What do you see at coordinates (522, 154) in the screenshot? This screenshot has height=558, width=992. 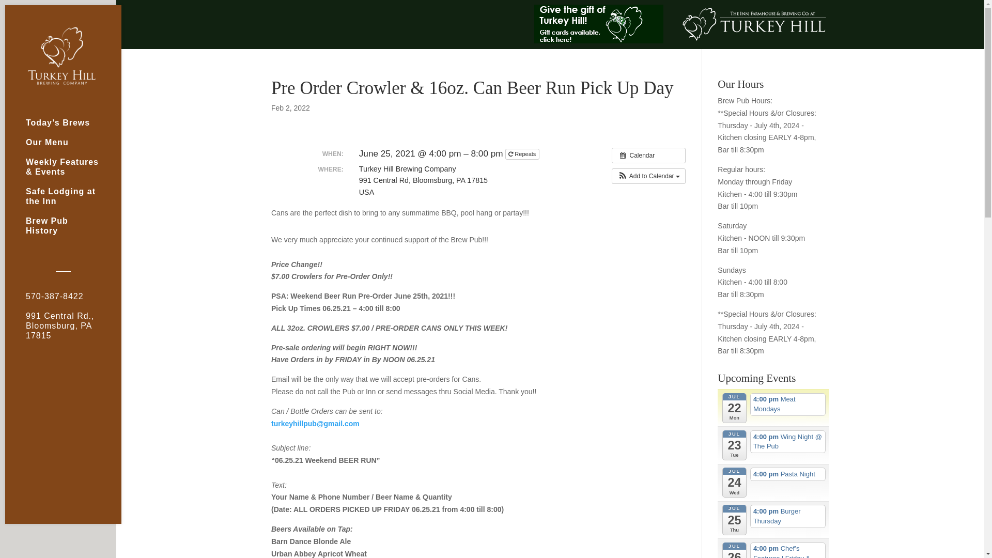 I see `Repeats` at bounding box center [522, 154].